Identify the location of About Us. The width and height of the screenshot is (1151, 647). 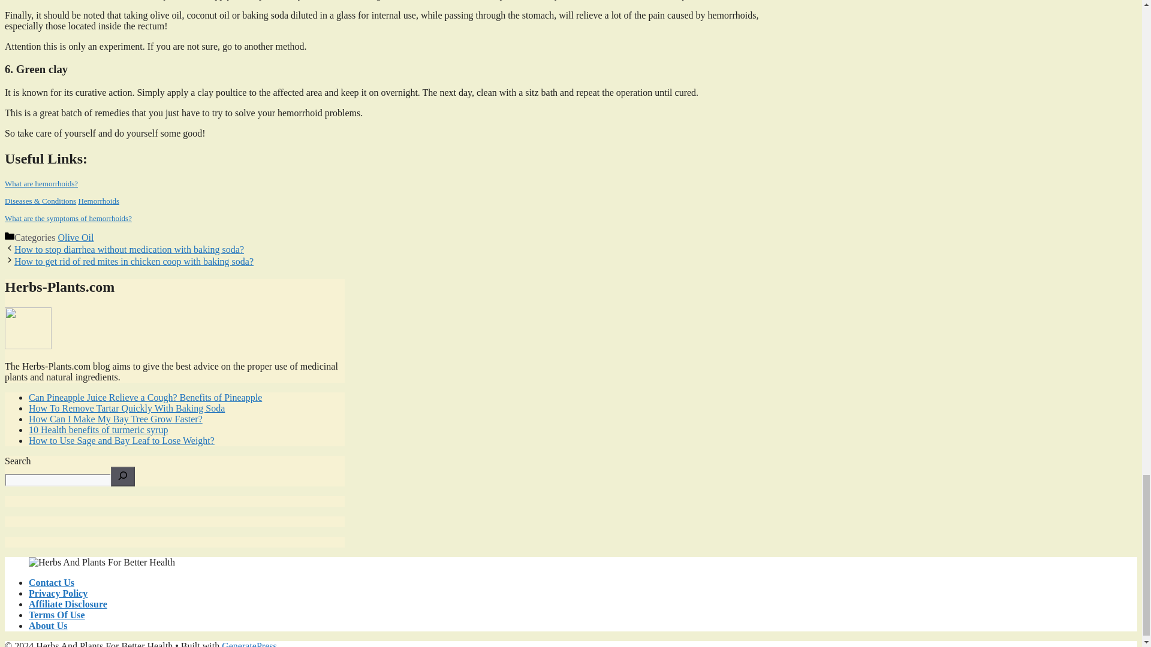
(48, 625).